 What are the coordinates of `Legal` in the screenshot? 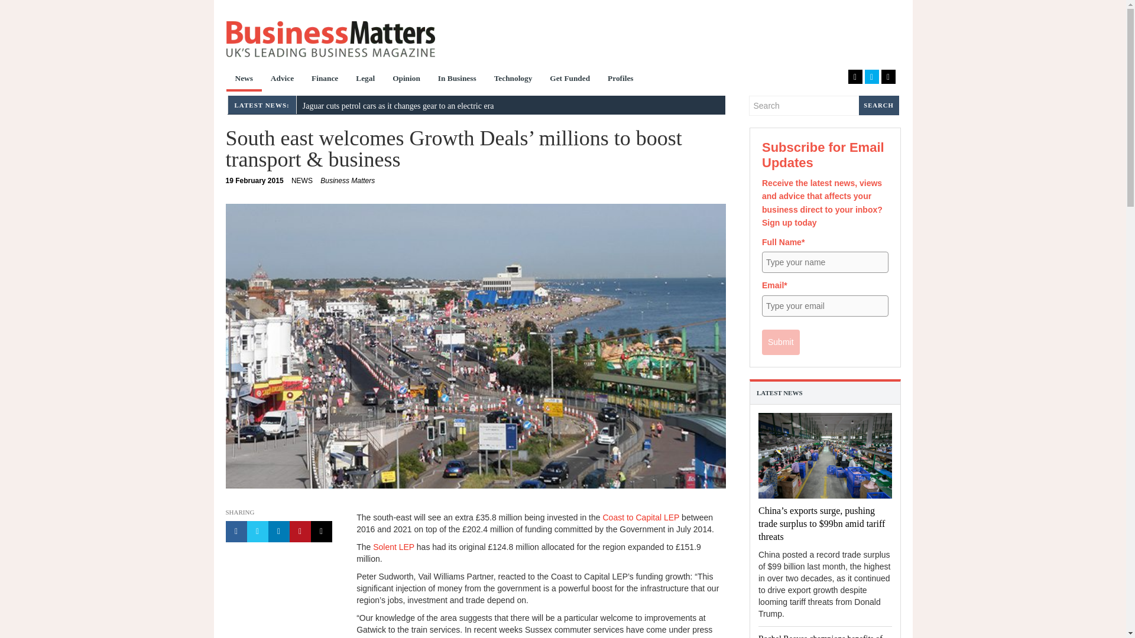 It's located at (365, 79).